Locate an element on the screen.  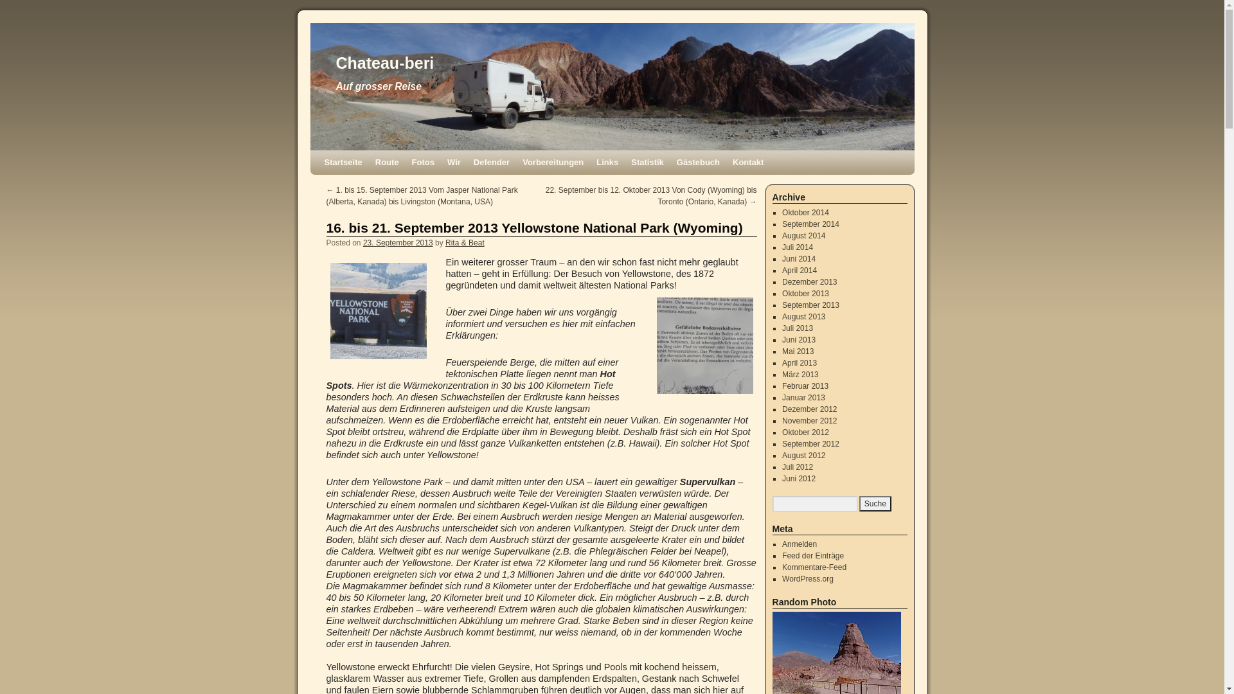
Wir is located at coordinates (454, 163).